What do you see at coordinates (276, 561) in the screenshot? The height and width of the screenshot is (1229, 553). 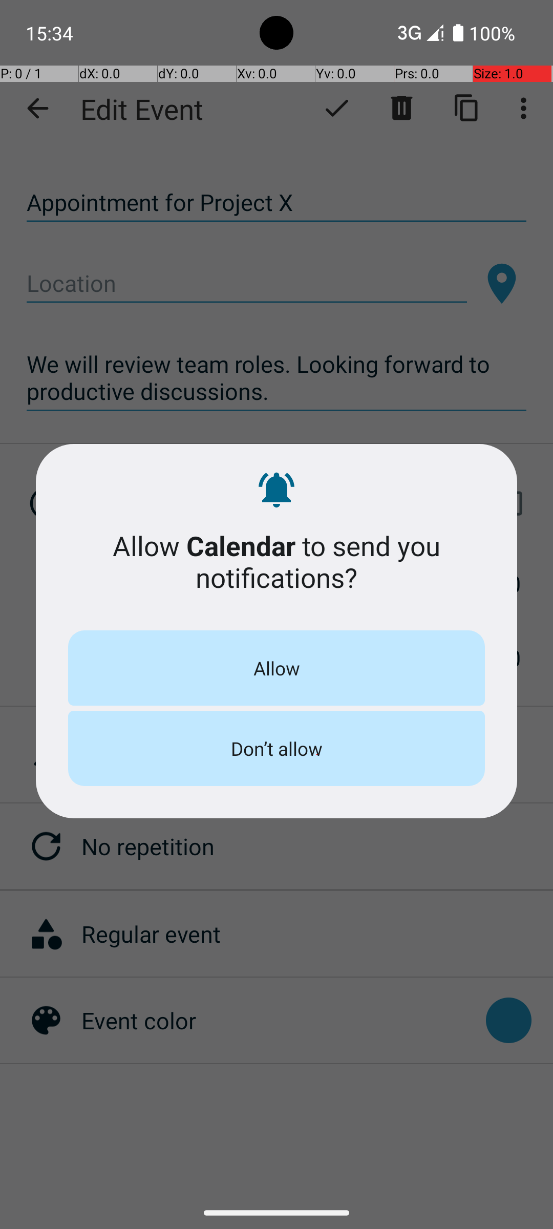 I see `Allow Calendar to send you notifications?` at bounding box center [276, 561].